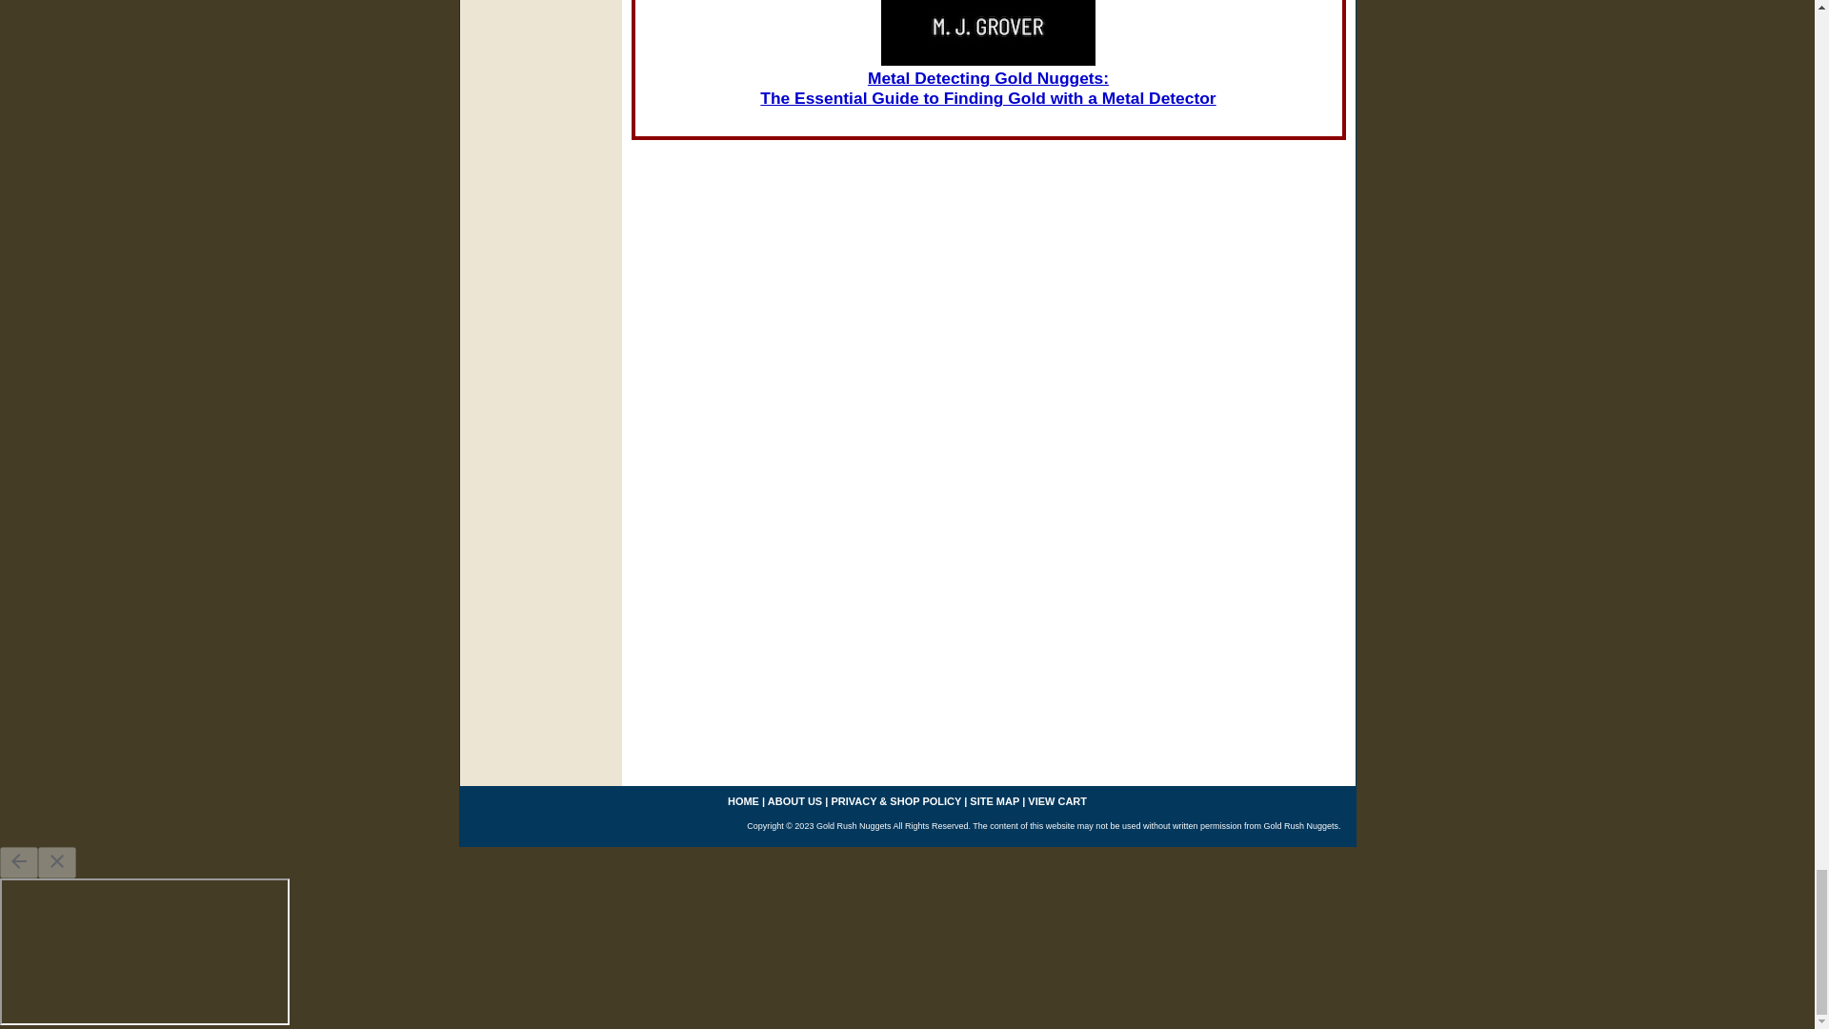 The width and height of the screenshot is (1829, 1029). Describe the element at coordinates (743, 800) in the screenshot. I see `HOME` at that location.